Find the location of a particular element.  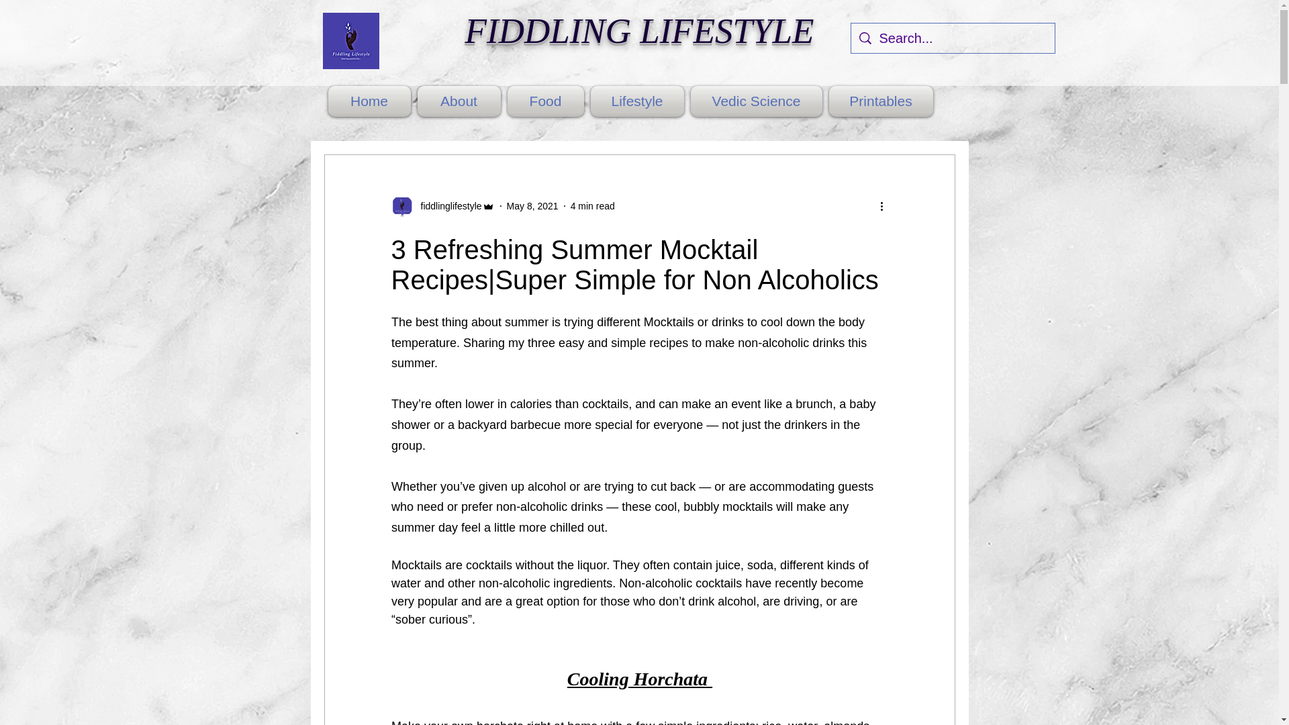

Home is located at coordinates (371, 101).